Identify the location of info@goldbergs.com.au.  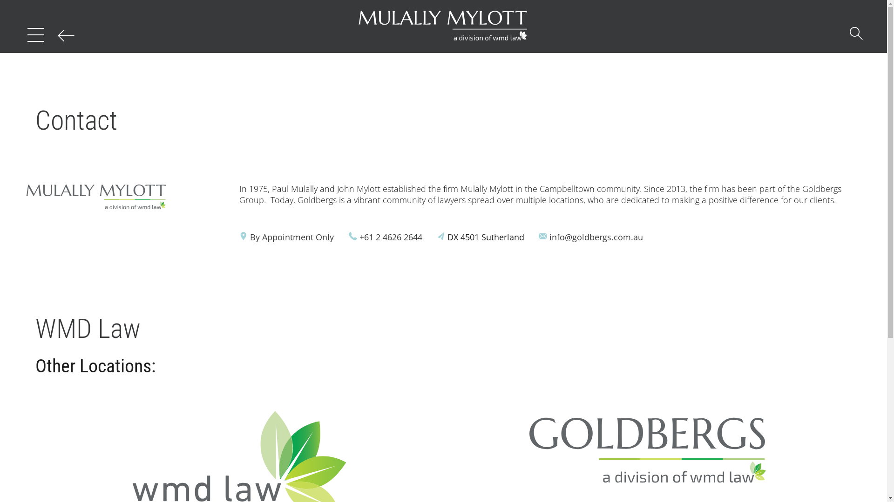
(596, 237).